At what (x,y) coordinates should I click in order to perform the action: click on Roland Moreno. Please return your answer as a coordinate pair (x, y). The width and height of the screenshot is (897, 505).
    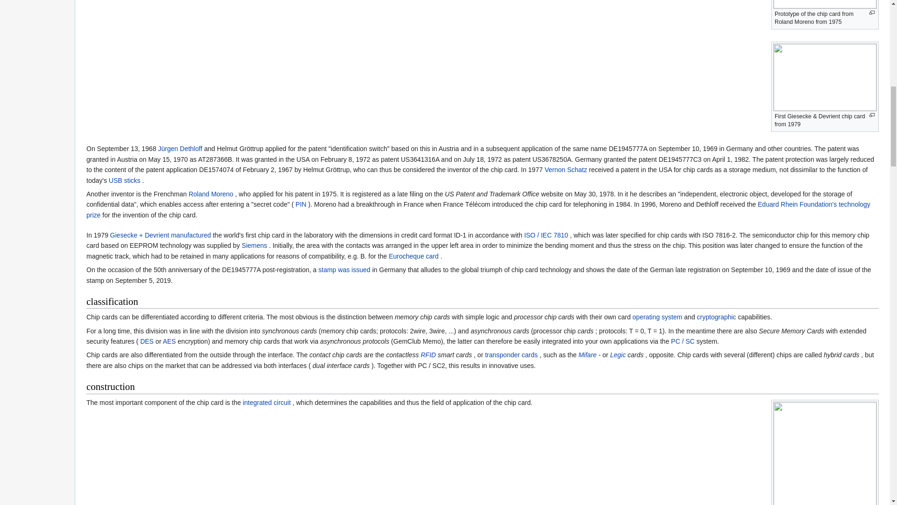
    Looking at the image, I should click on (211, 194).